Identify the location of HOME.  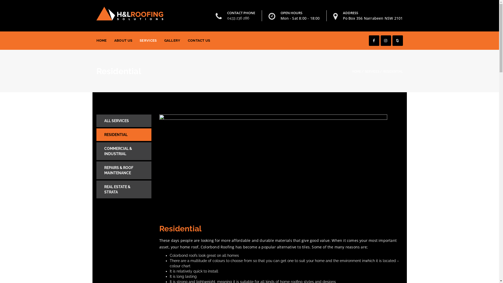
(356, 72).